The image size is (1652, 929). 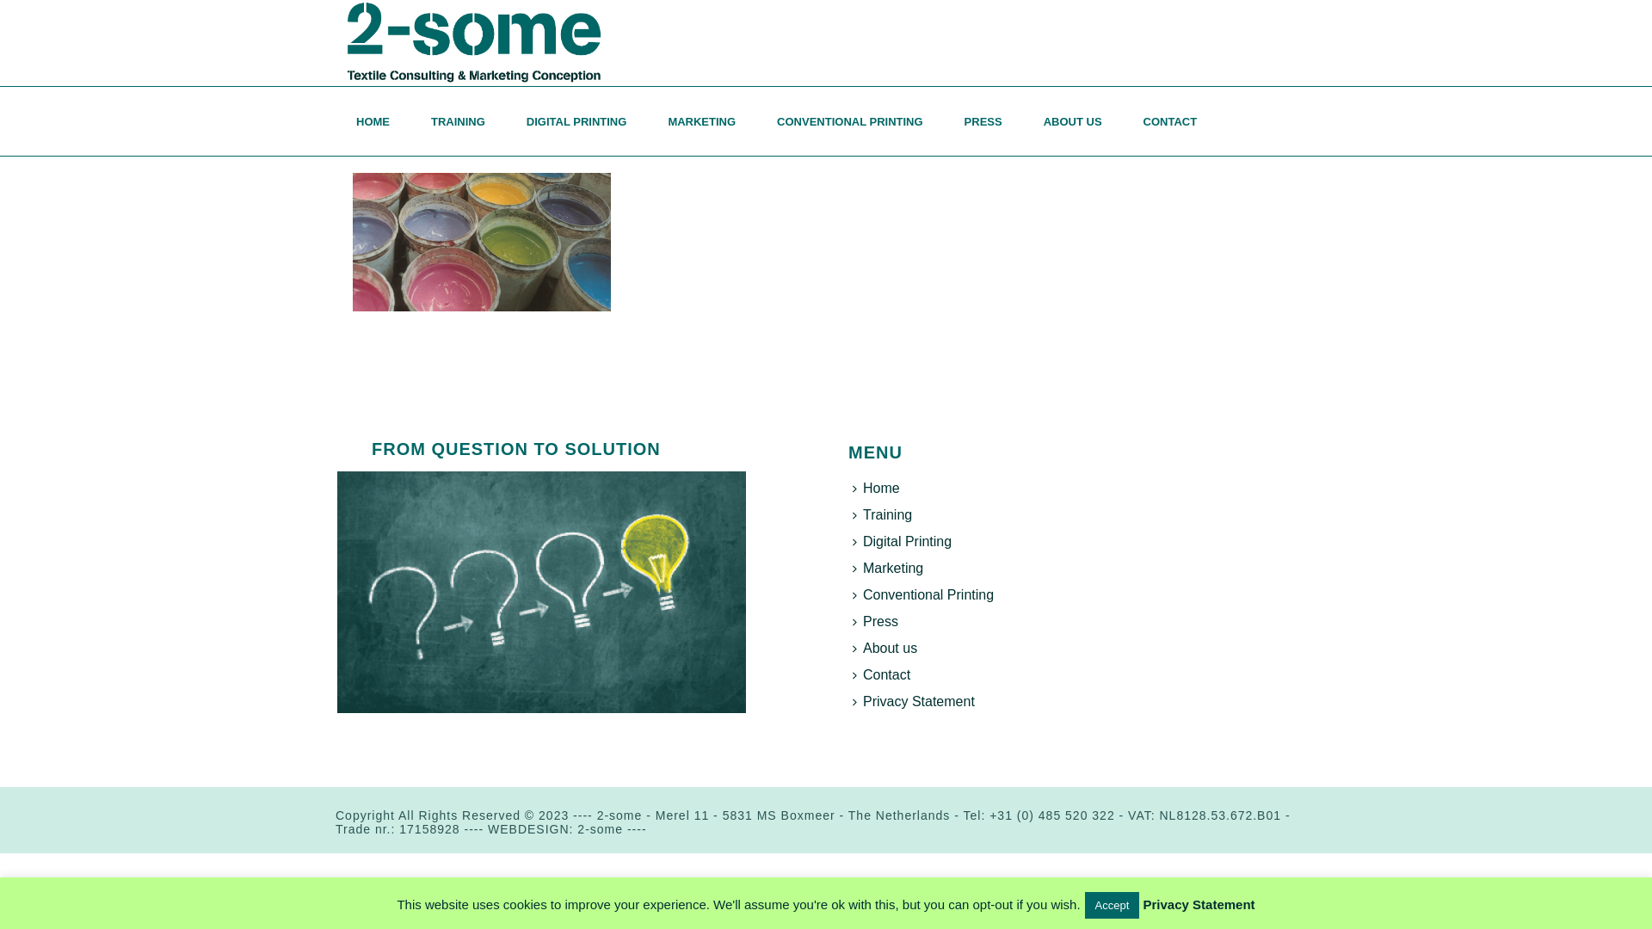 What do you see at coordinates (879, 621) in the screenshot?
I see `Press` at bounding box center [879, 621].